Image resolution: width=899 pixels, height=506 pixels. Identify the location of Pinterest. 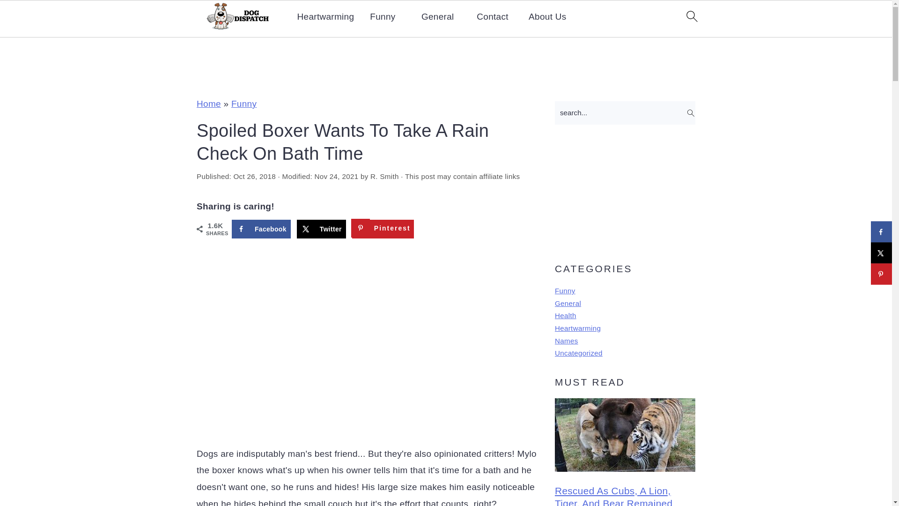
(383, 229).